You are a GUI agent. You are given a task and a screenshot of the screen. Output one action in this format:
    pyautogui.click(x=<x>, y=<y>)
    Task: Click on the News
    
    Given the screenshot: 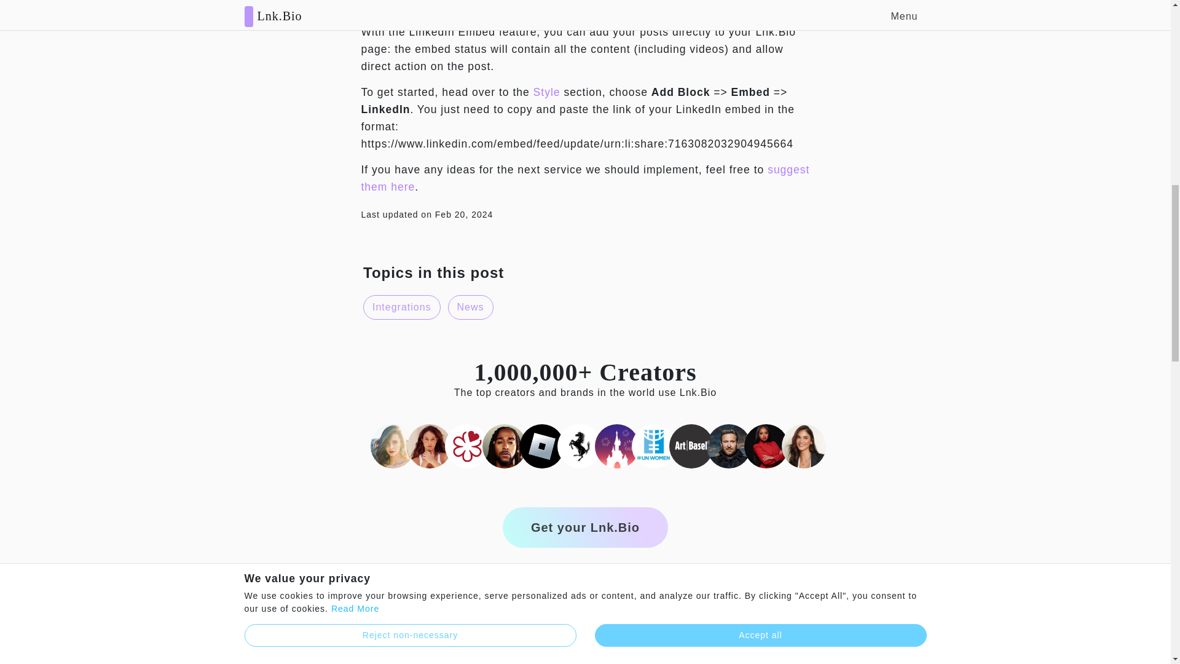 What is the action you would take?
    pyautogui.click(x=470, y=307)
    